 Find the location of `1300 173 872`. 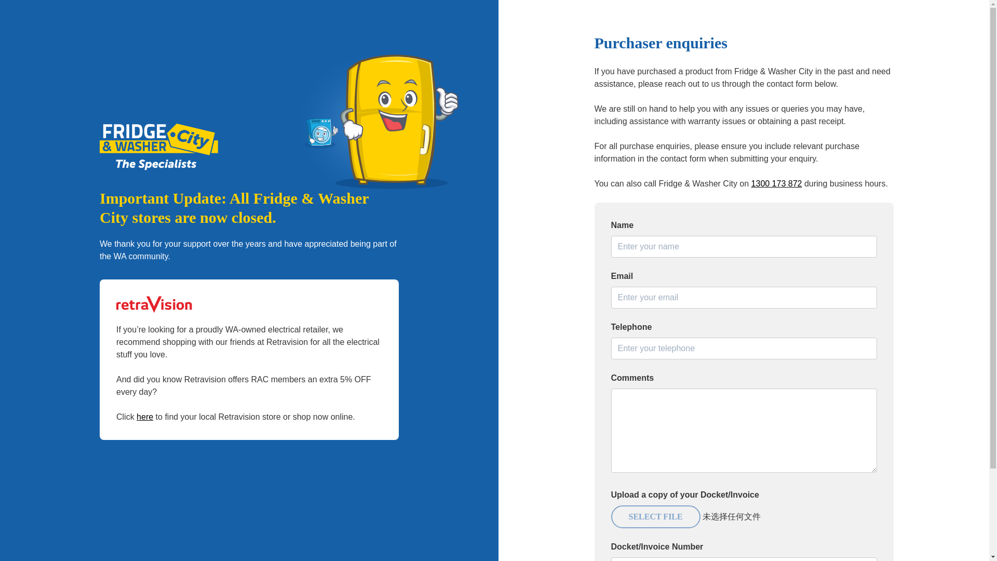

1300 173 872 is located at coordinates (777, 183).